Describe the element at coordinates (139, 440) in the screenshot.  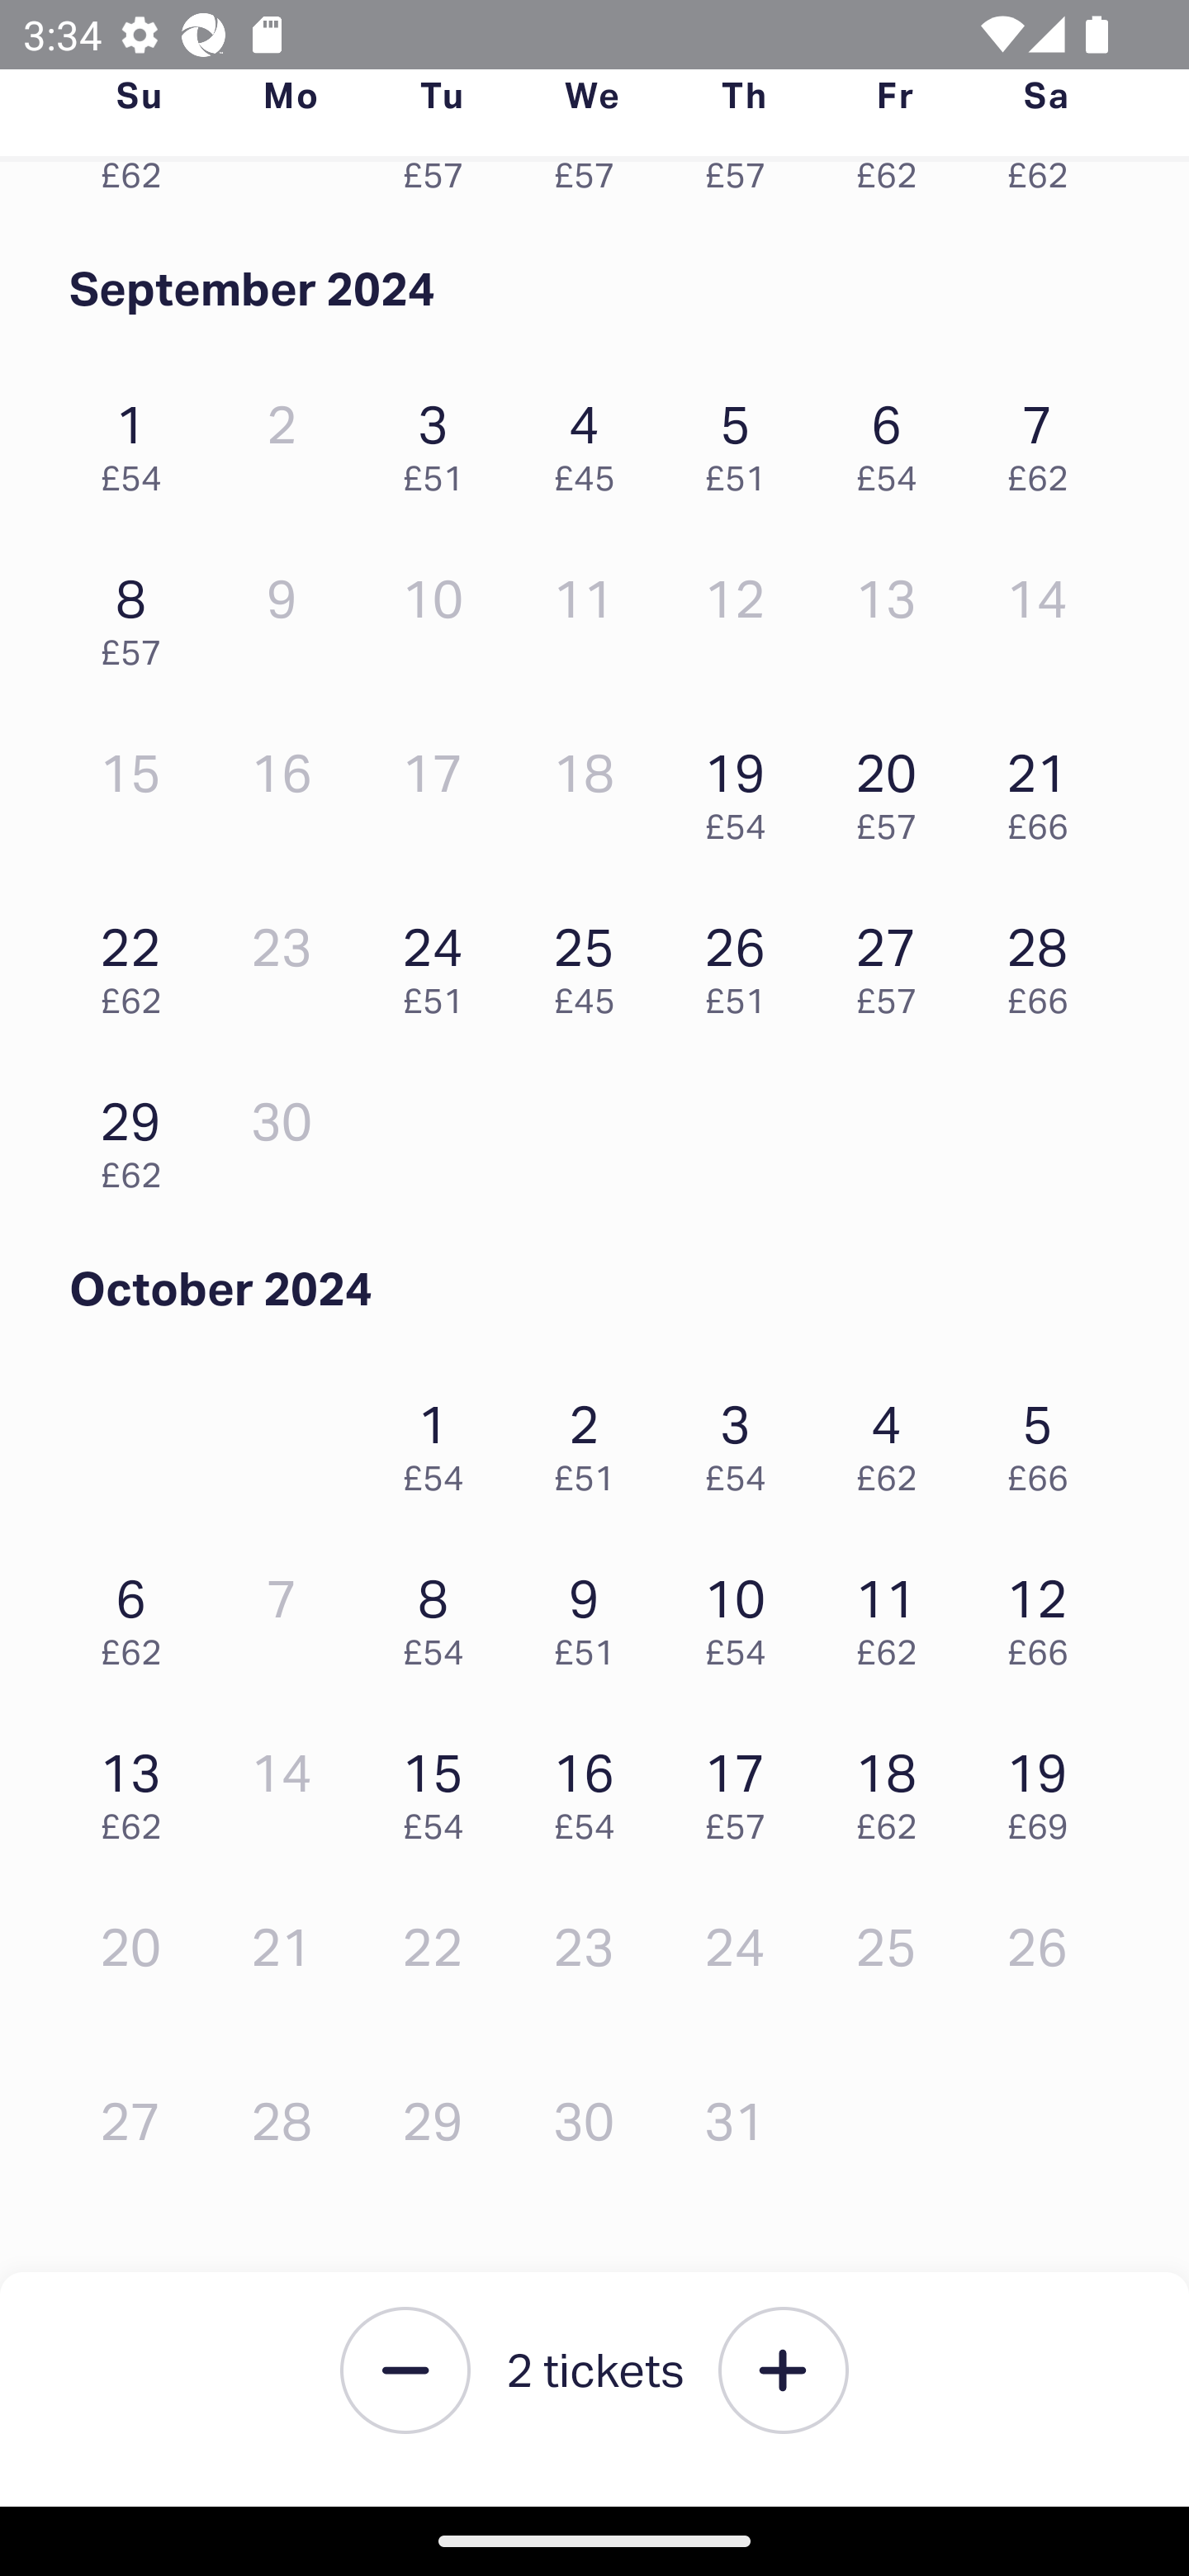
I see `1 £54` at that location.